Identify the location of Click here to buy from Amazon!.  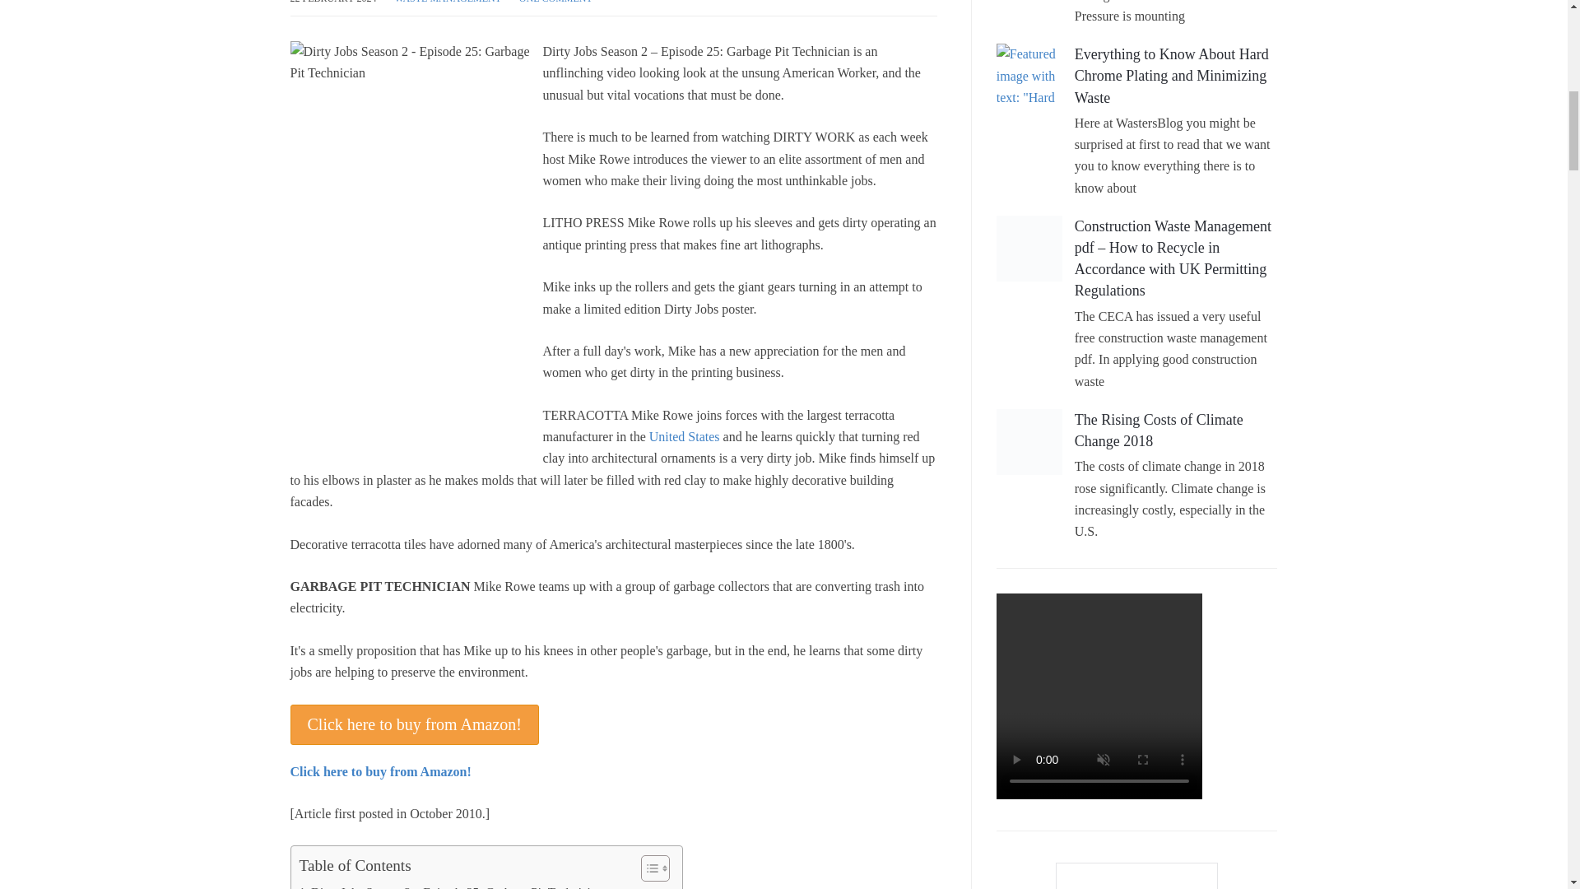
(413, 724).